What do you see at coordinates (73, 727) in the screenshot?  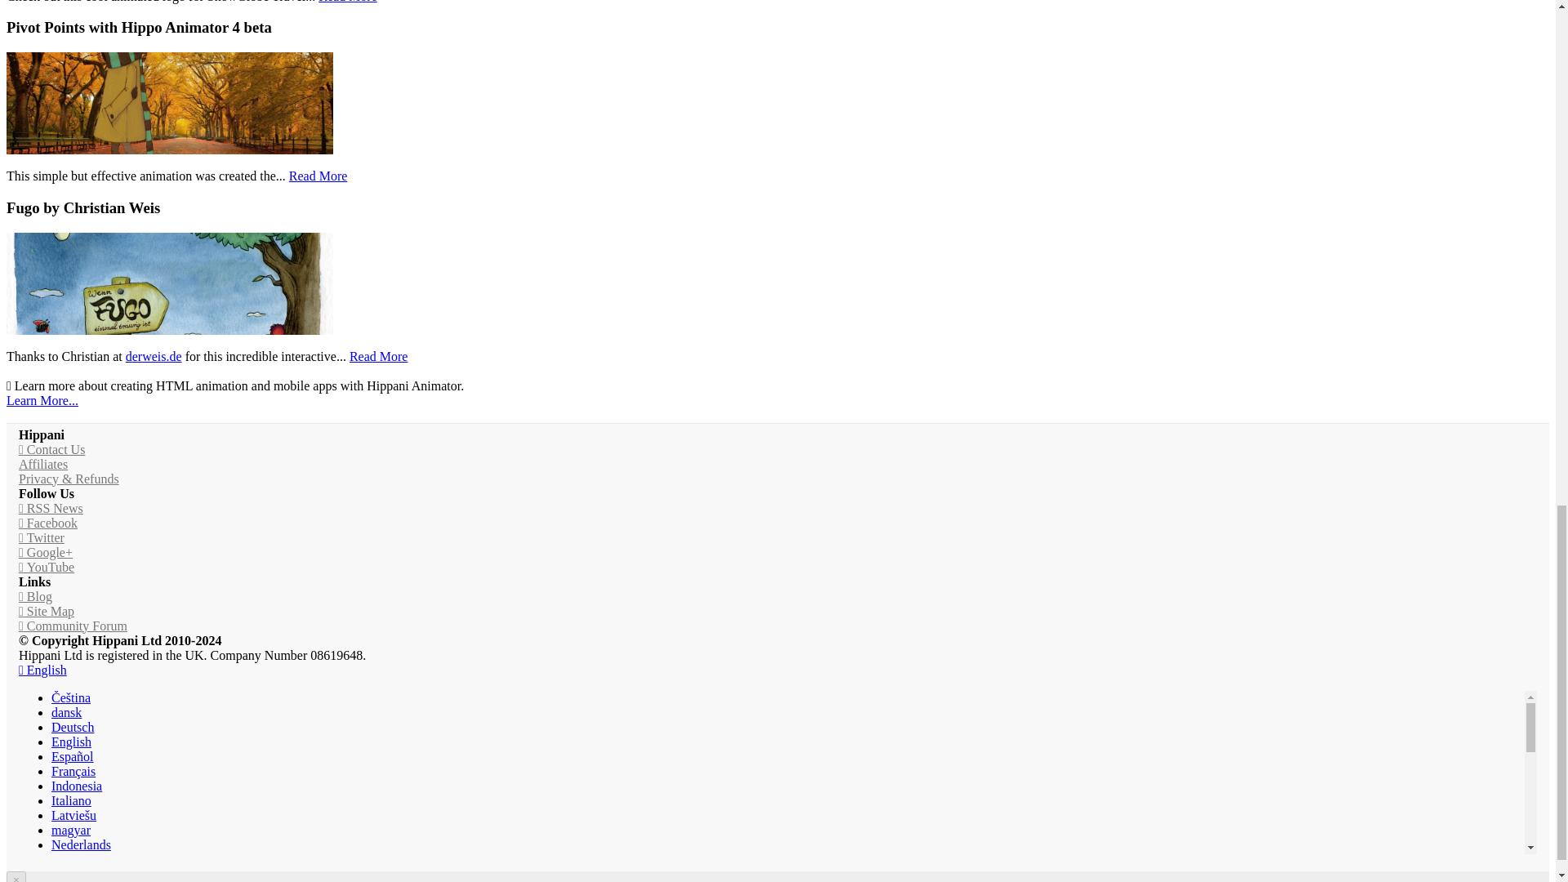 I see `Deutsch` at bounding box center [73, 727].